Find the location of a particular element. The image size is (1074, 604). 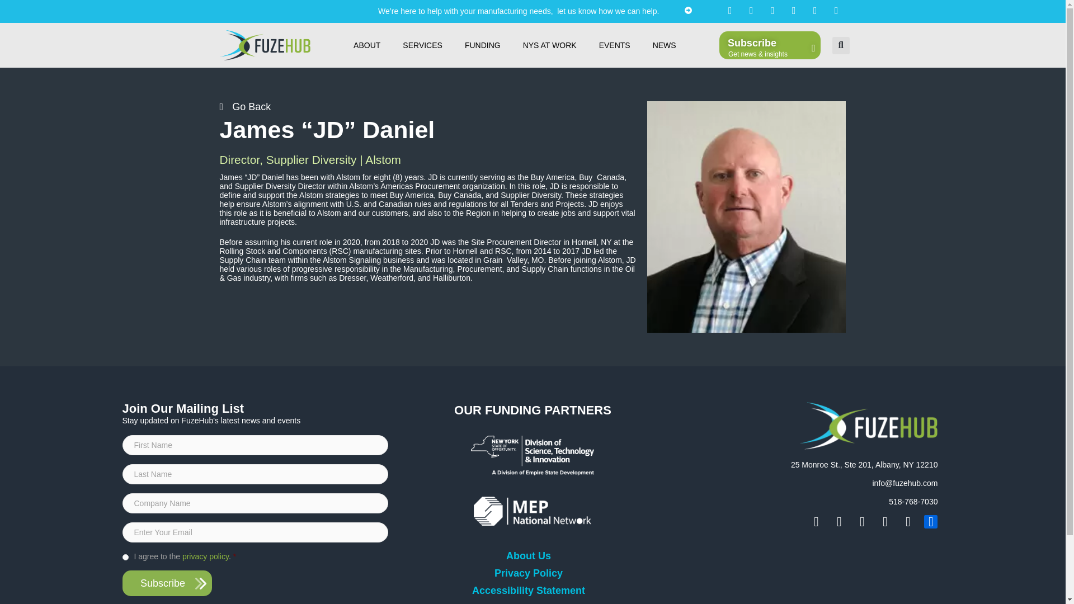

NEWS is located at coordinates (664, 45).